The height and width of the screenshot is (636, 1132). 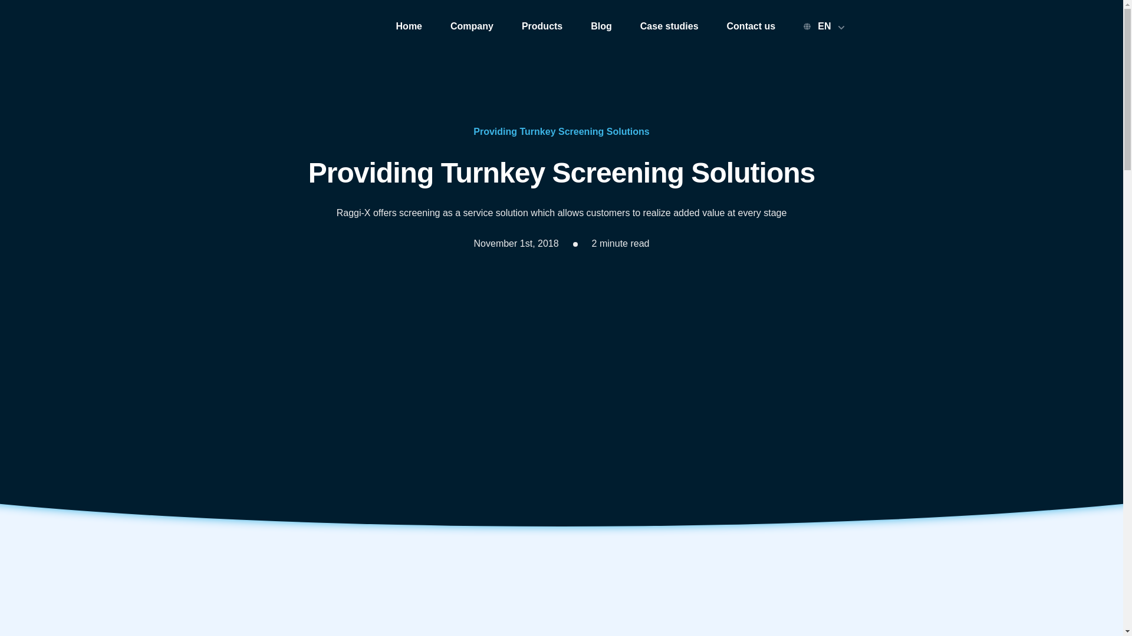 I want to click on Company, so click(x=472, y=26).